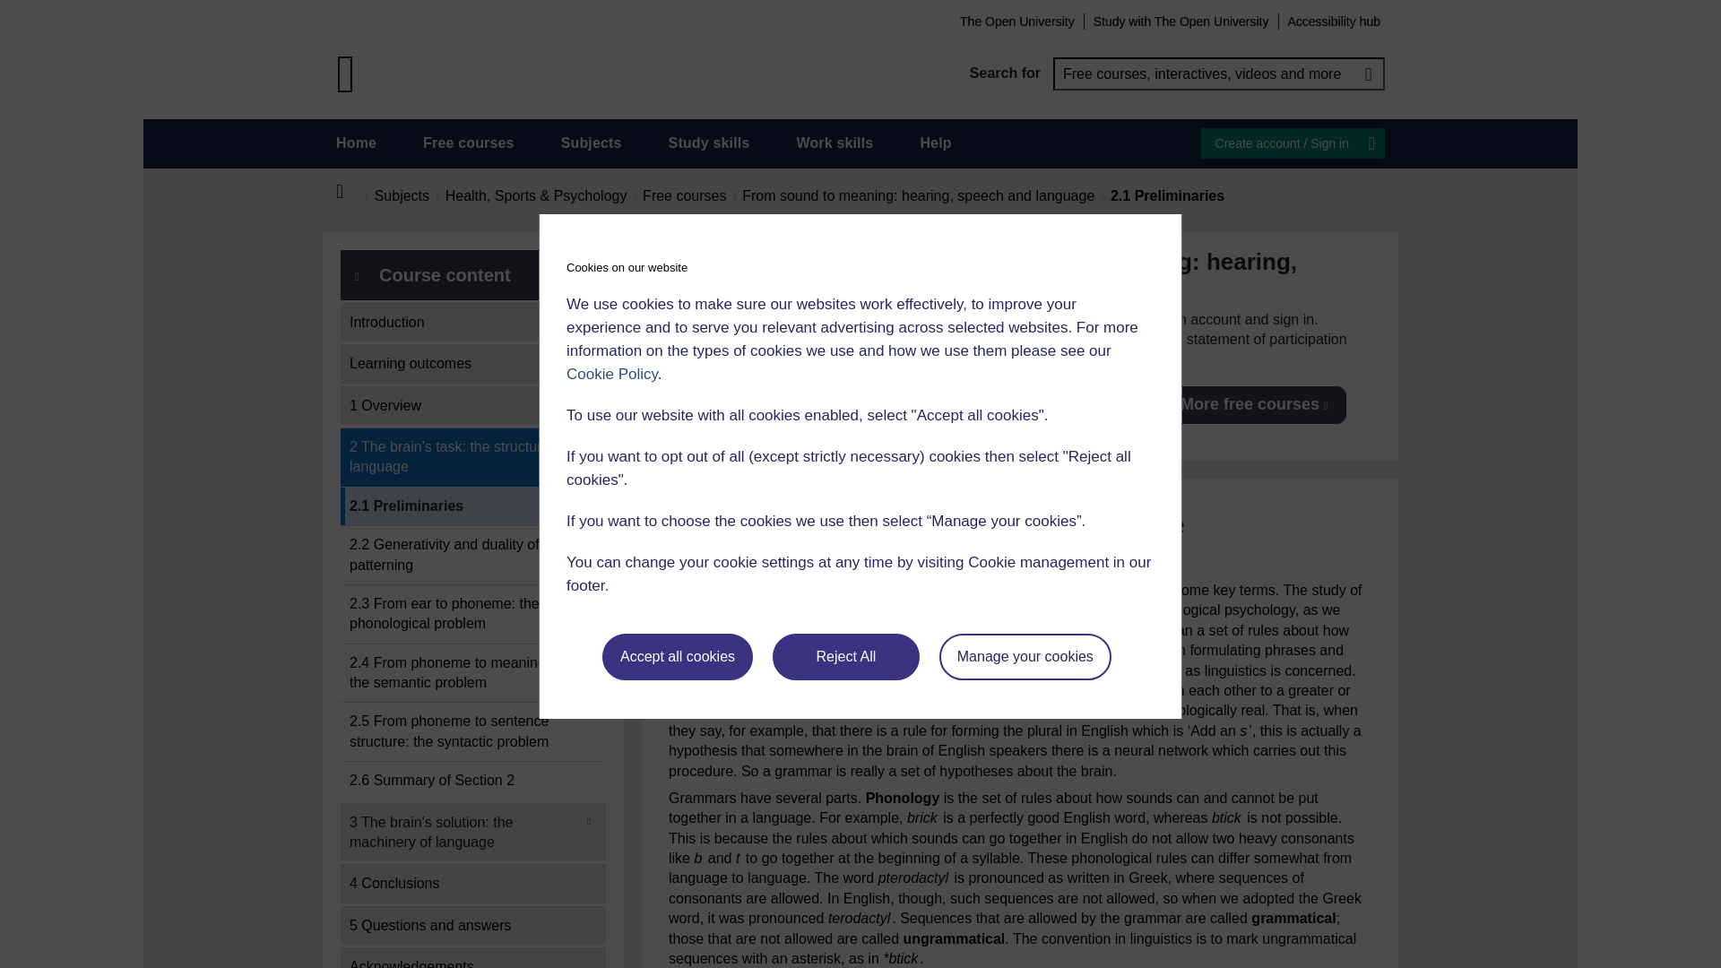 This screenshot has width=1721, height=968. Describe the element at coordinates (346, 73) in the screenshot. I see `OpenLearn` at that location.